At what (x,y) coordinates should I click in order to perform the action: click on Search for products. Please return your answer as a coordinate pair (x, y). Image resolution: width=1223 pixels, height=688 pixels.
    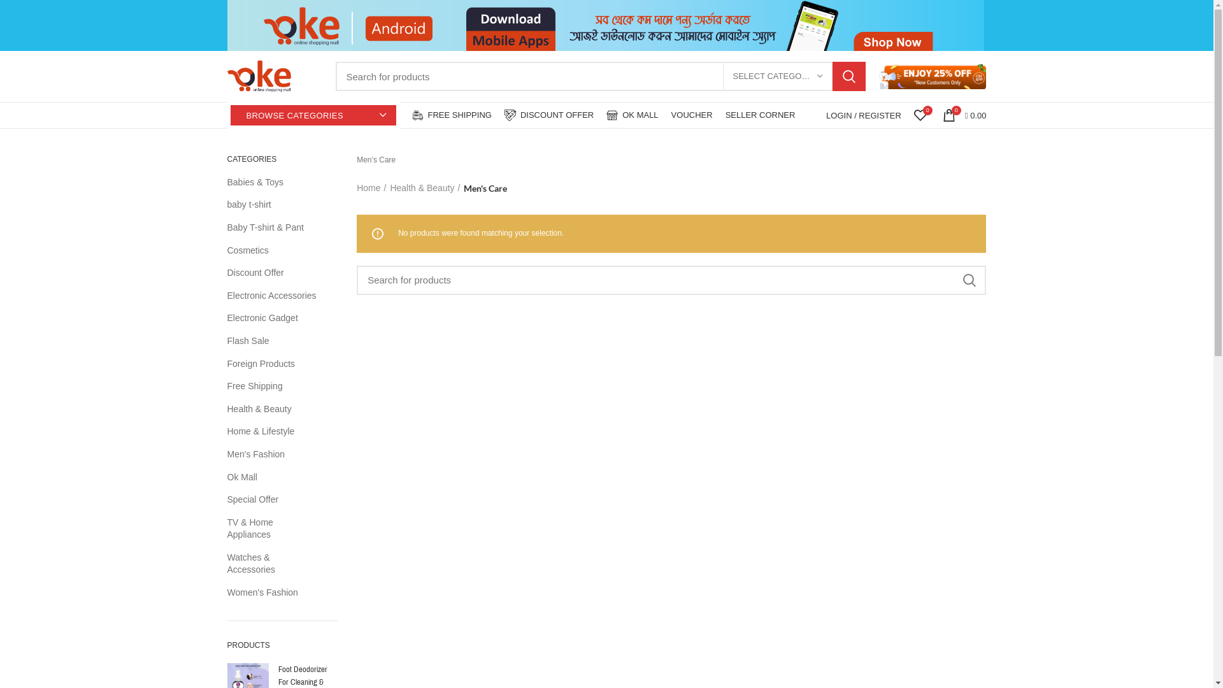
    Looking at the image, I should click on (671, 280).